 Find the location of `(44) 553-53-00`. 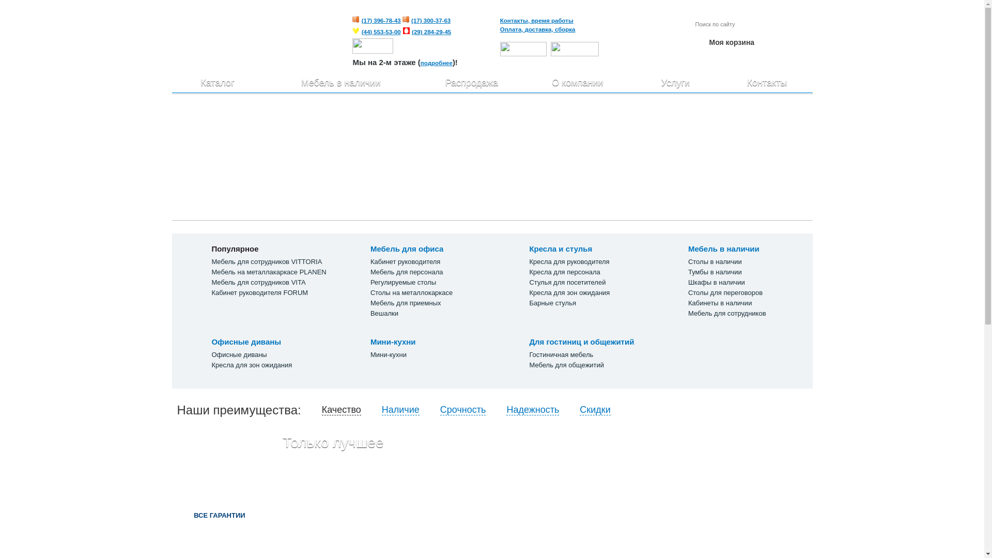

(44) 553-53-00 is located at coordinates (381, 32).